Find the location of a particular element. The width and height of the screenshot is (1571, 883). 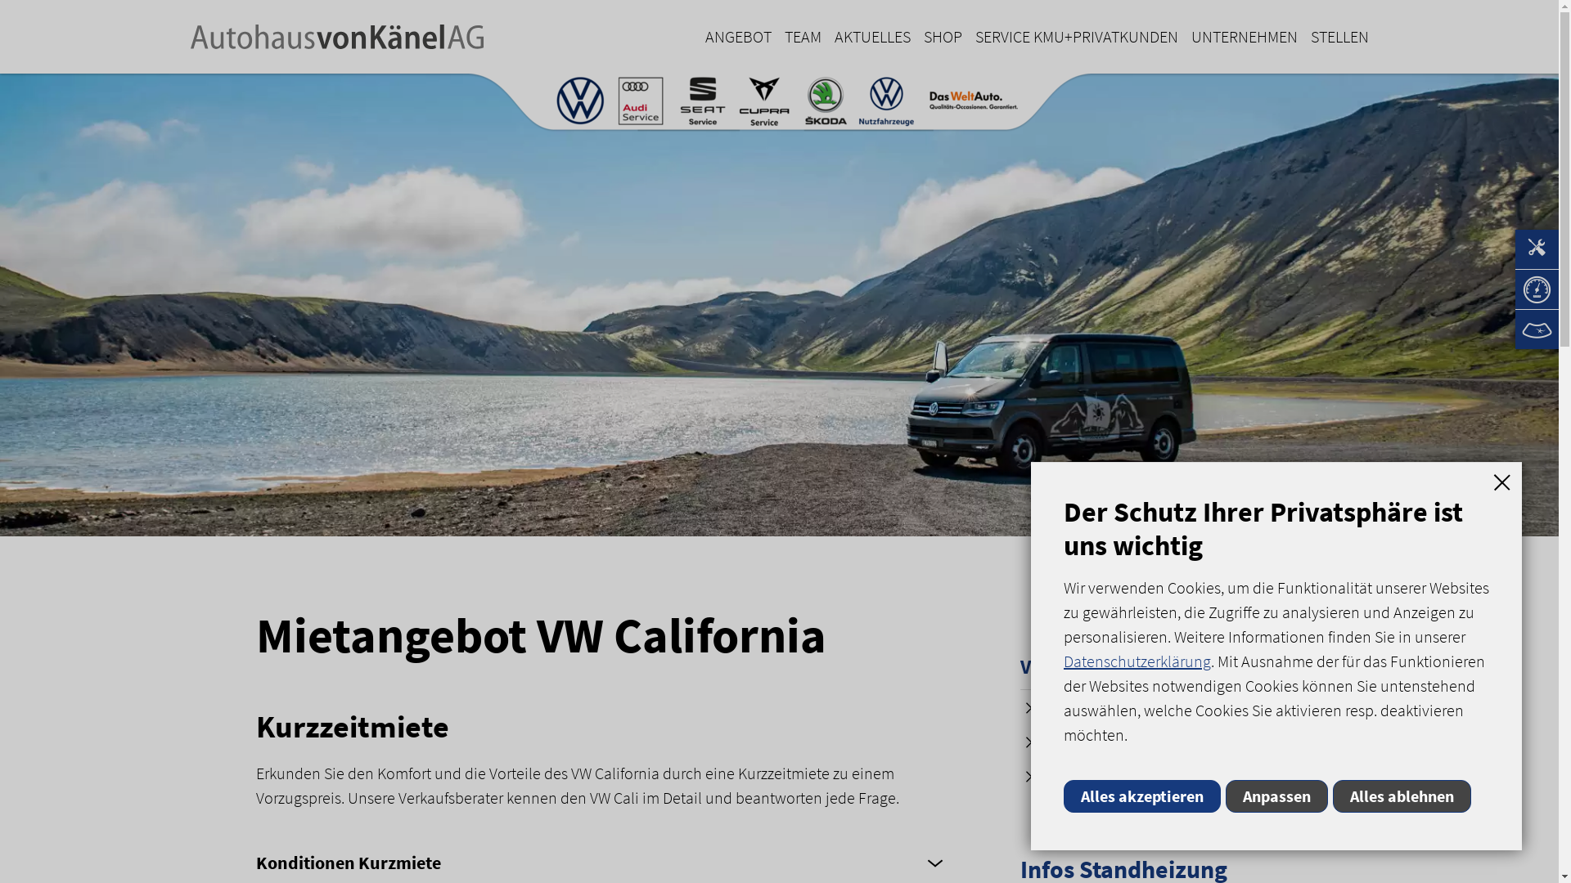

Grand California is located at coordinates (1084, 775).